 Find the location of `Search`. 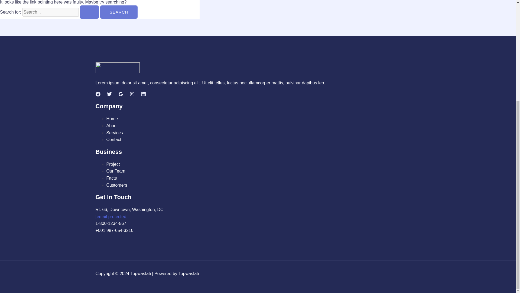

Search is located at coordinates (119, 12).